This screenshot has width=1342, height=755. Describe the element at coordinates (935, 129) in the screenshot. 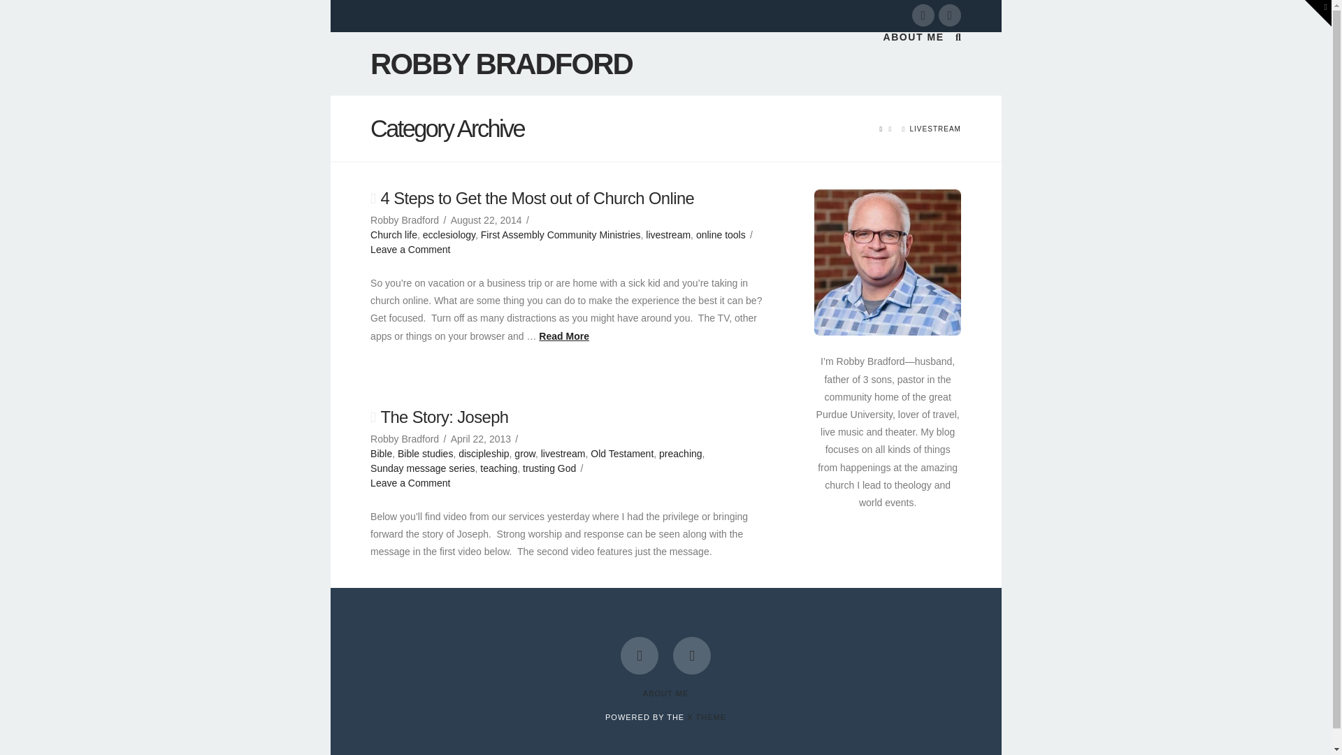

I see `LIVESTREAM` at that location.